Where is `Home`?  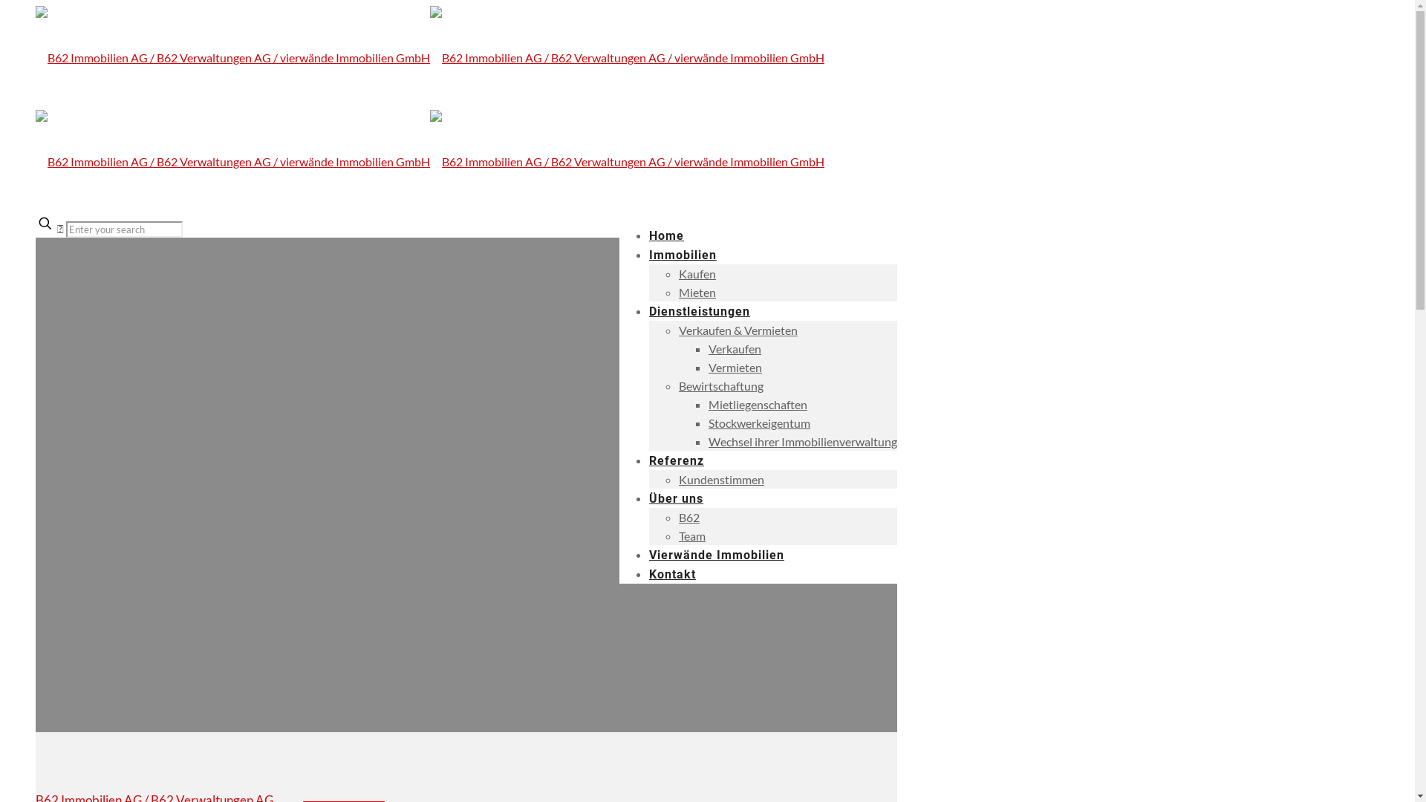 Home is located at coordinates (667, 236).